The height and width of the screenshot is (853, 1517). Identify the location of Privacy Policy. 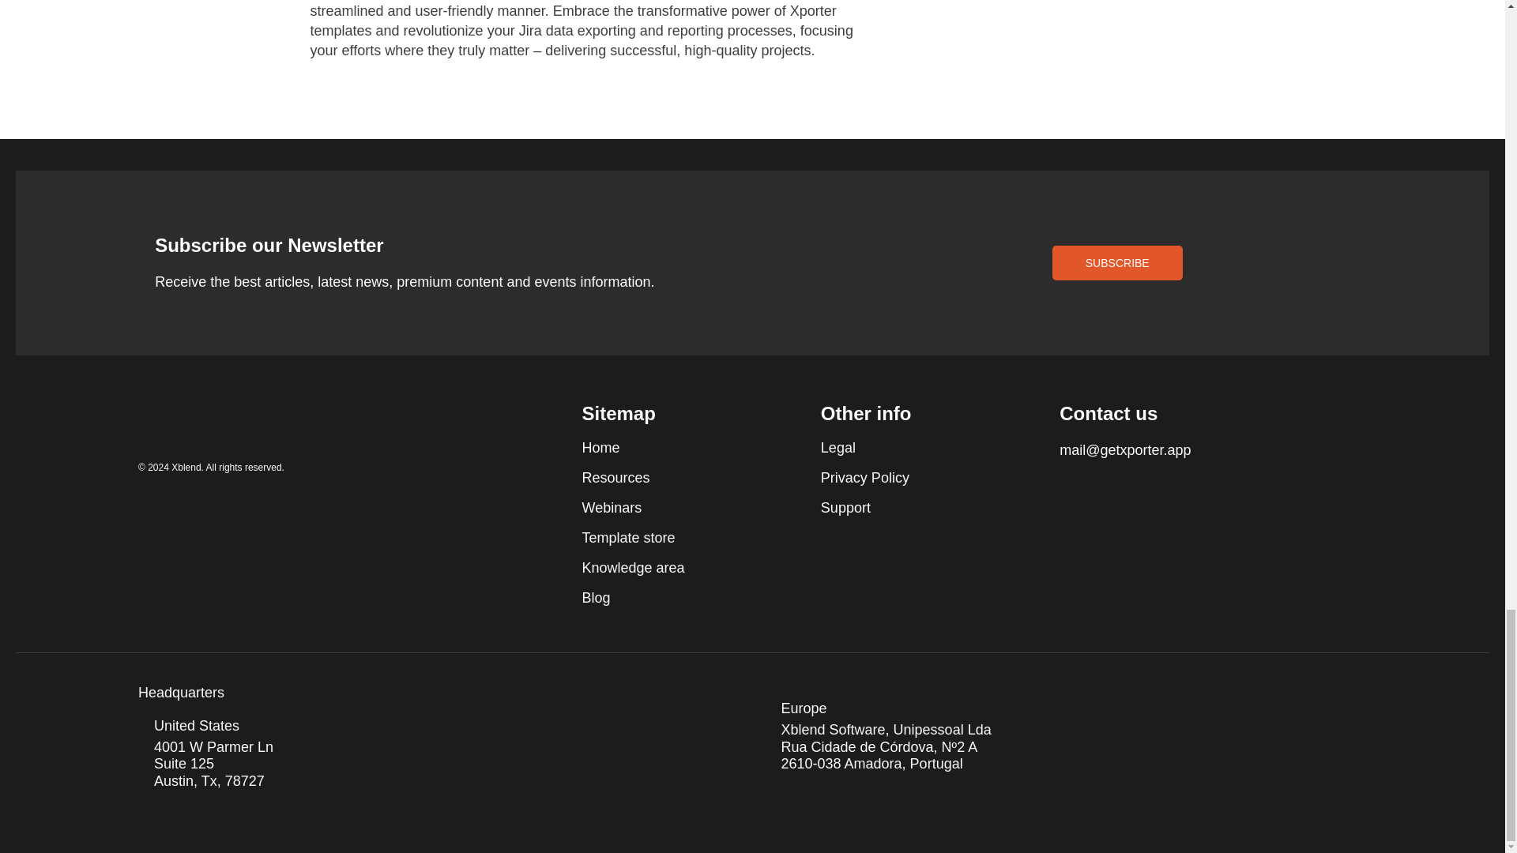
(923, 478).